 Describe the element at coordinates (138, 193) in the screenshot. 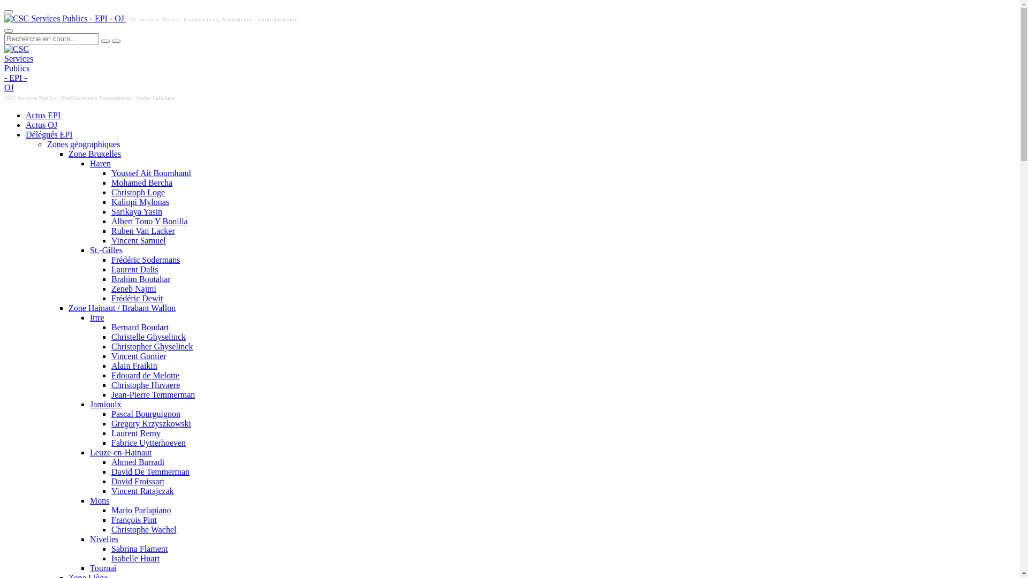

I see `Christoph Loge` at that location.